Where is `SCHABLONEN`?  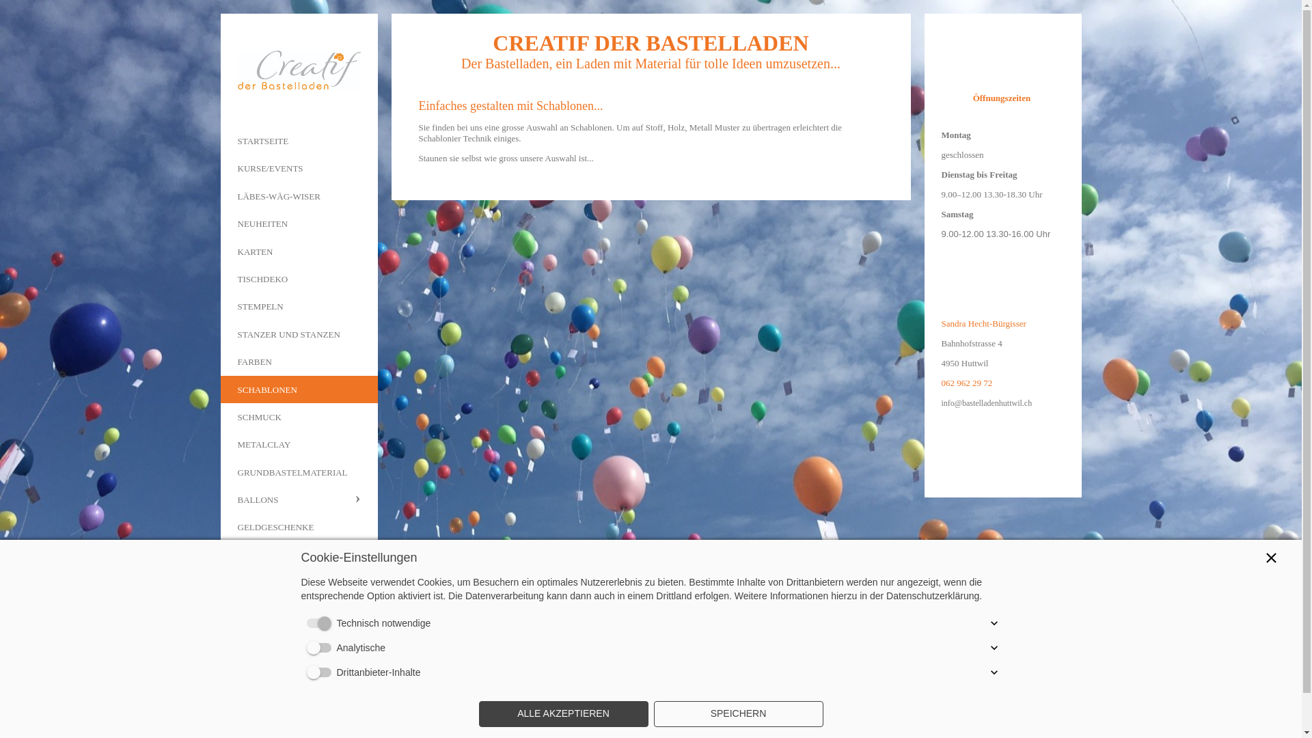
SCHABLONEN is located at coordinates (299, 389).